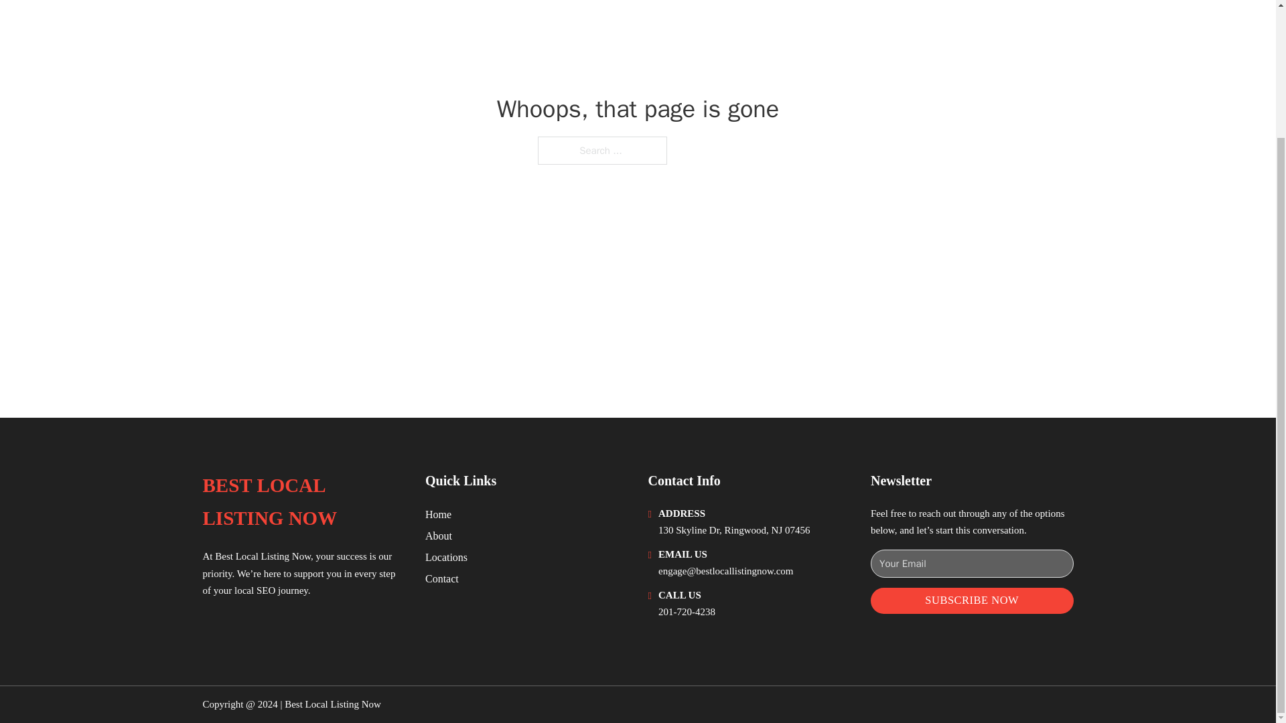 The width and height of the screenshot is (1286, 723). What do you see at coordinates (438, 514) in the screenshot?
I see `Home` at bounding box center [438, 514].